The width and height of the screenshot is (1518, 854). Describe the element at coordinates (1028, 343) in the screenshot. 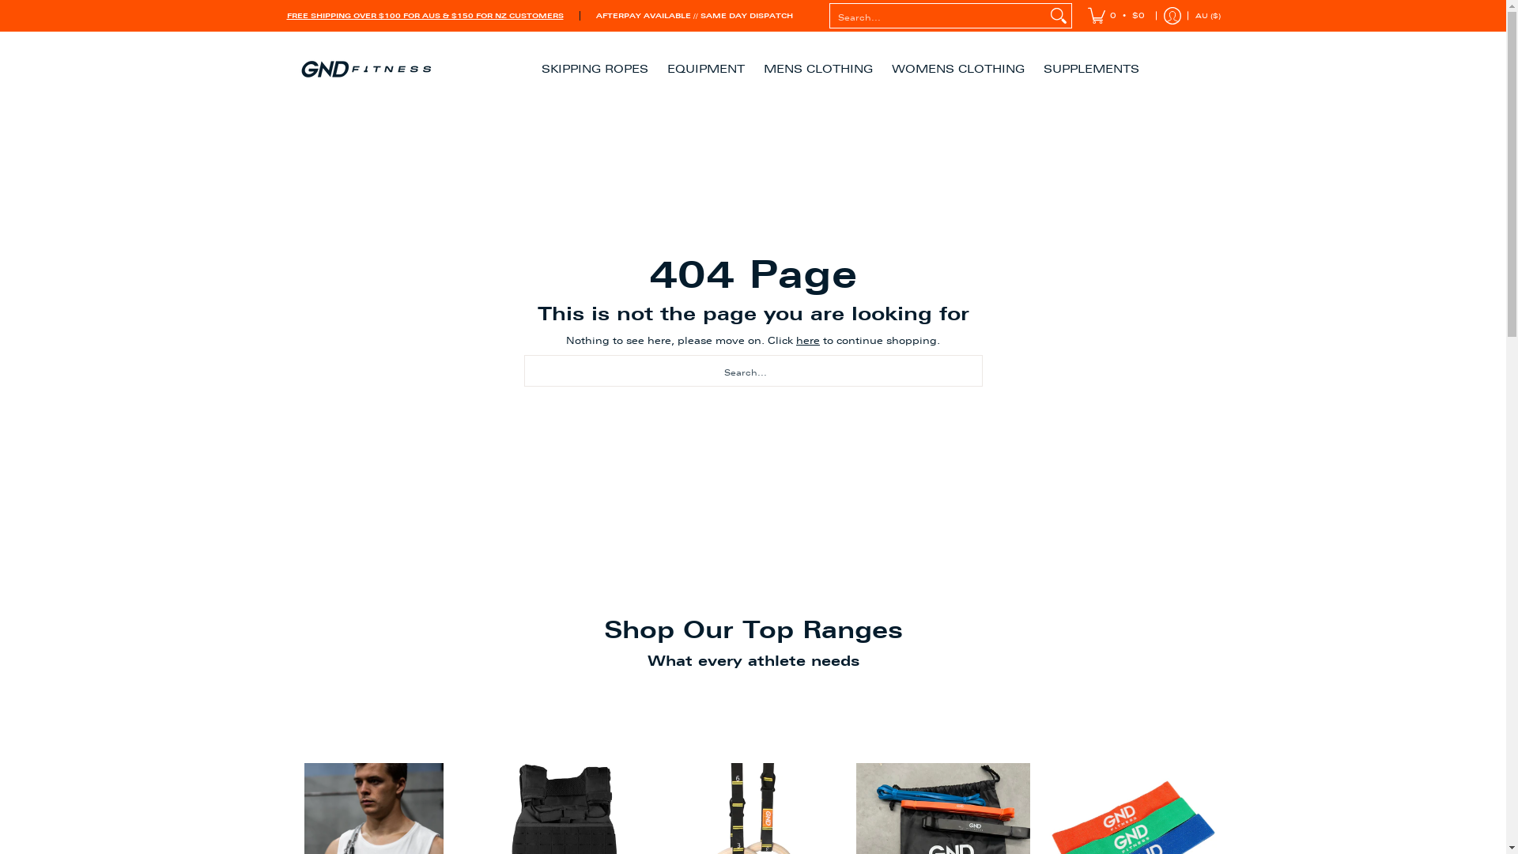

I see `KM` at that location.